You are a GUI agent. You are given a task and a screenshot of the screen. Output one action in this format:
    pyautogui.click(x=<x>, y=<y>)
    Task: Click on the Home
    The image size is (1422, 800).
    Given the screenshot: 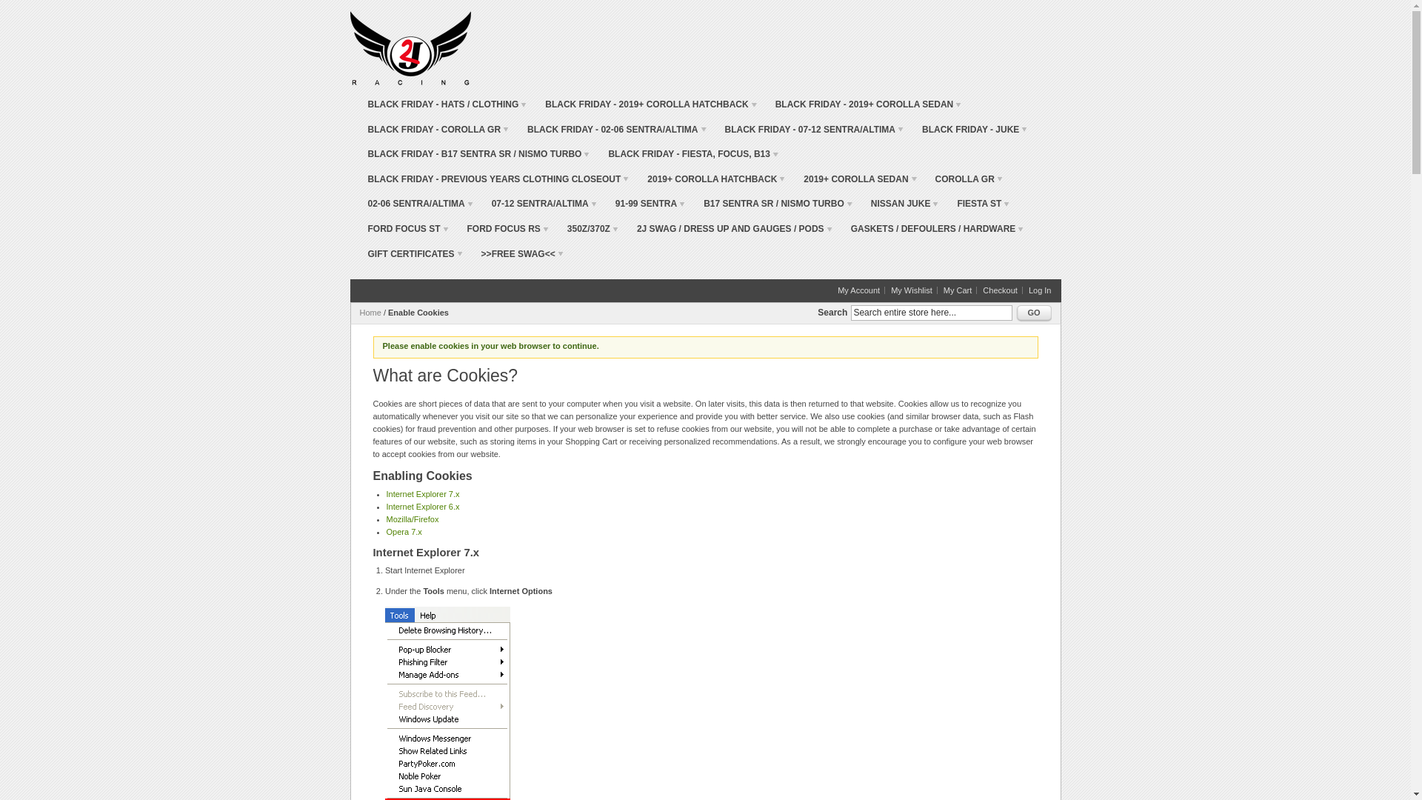 What is the action you would take?
    pyautogui.click(x=370, y=313)
    